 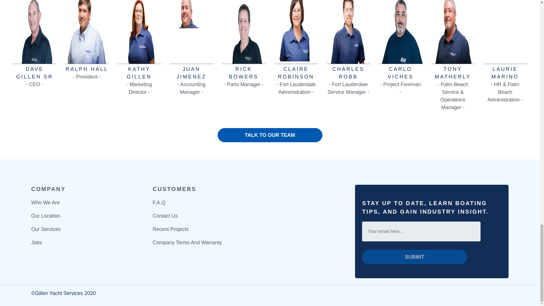 I want to click on Who We Are, so click(x=45, y=202).